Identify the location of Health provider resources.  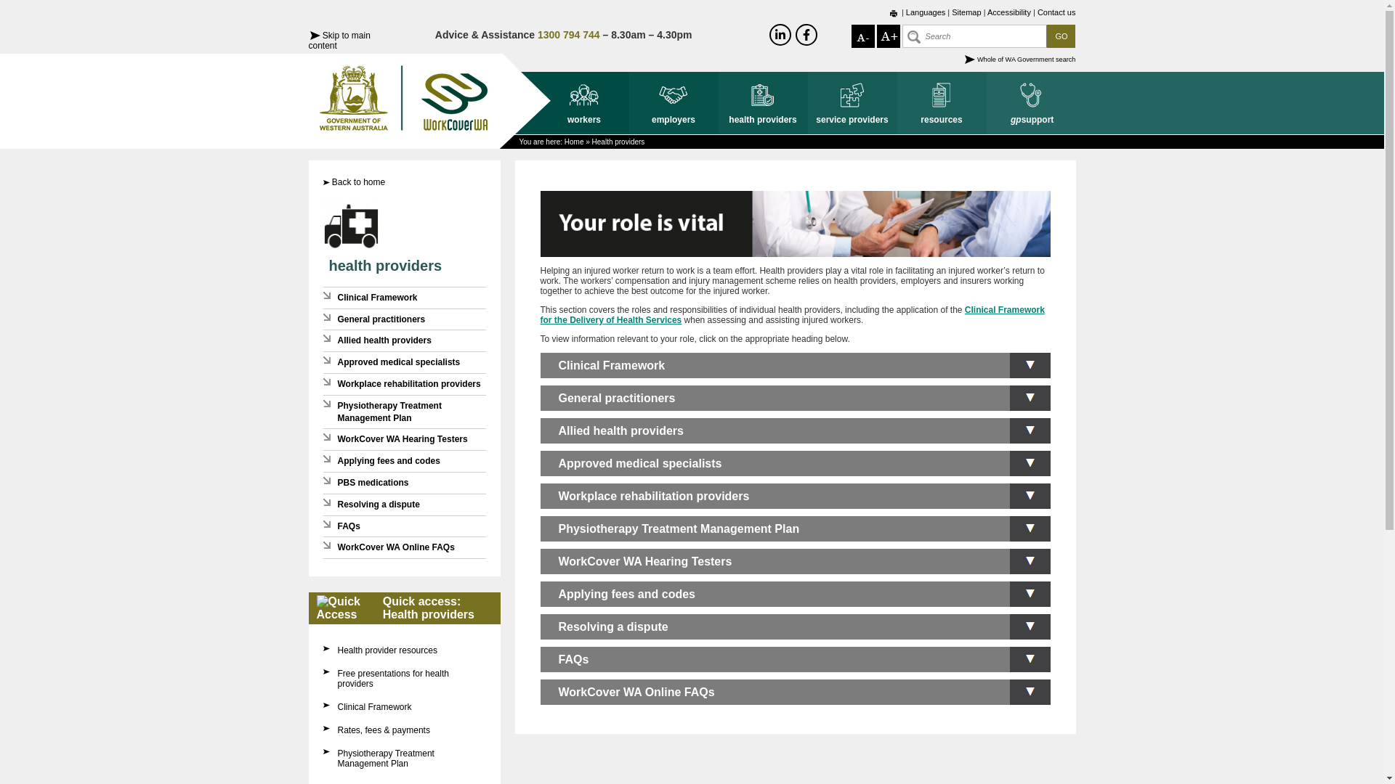
(387, 650).